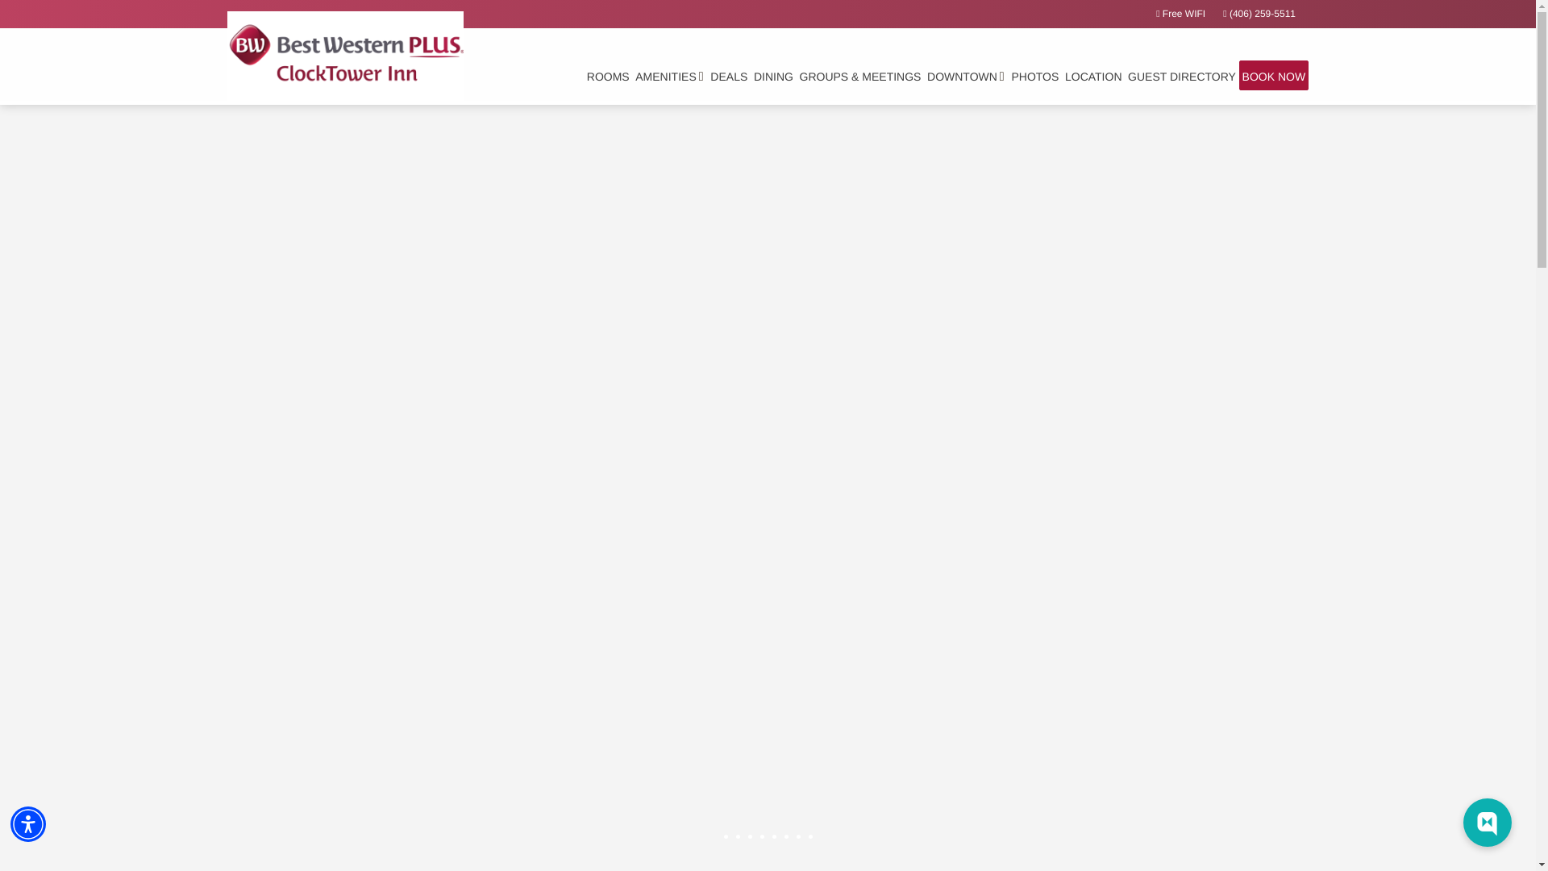 This screenshot has height=871, width=1548. What do you see at coordinates (729, 75) in the screenshot?
I see `DEALS` at bounding box center [729, 75].